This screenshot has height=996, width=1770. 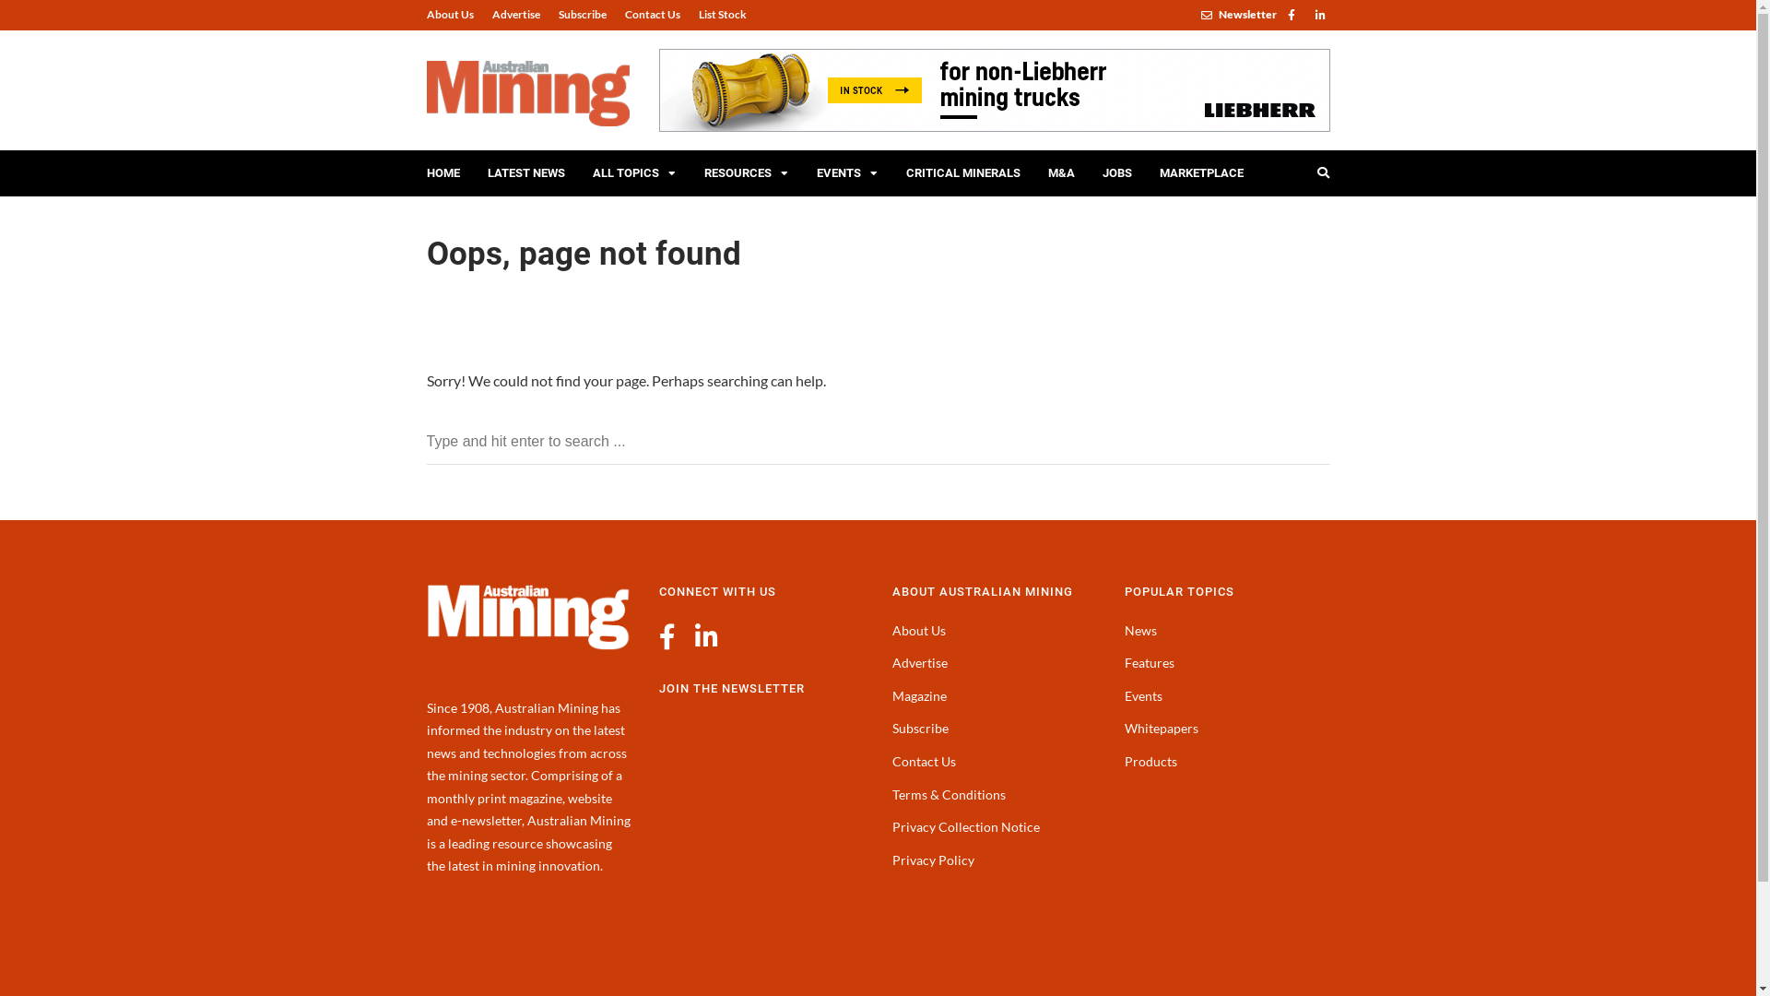 What do you see at coordinates (920, 729) in the screenshot?
I see `Subscribe` at bounding box center [920, 729].